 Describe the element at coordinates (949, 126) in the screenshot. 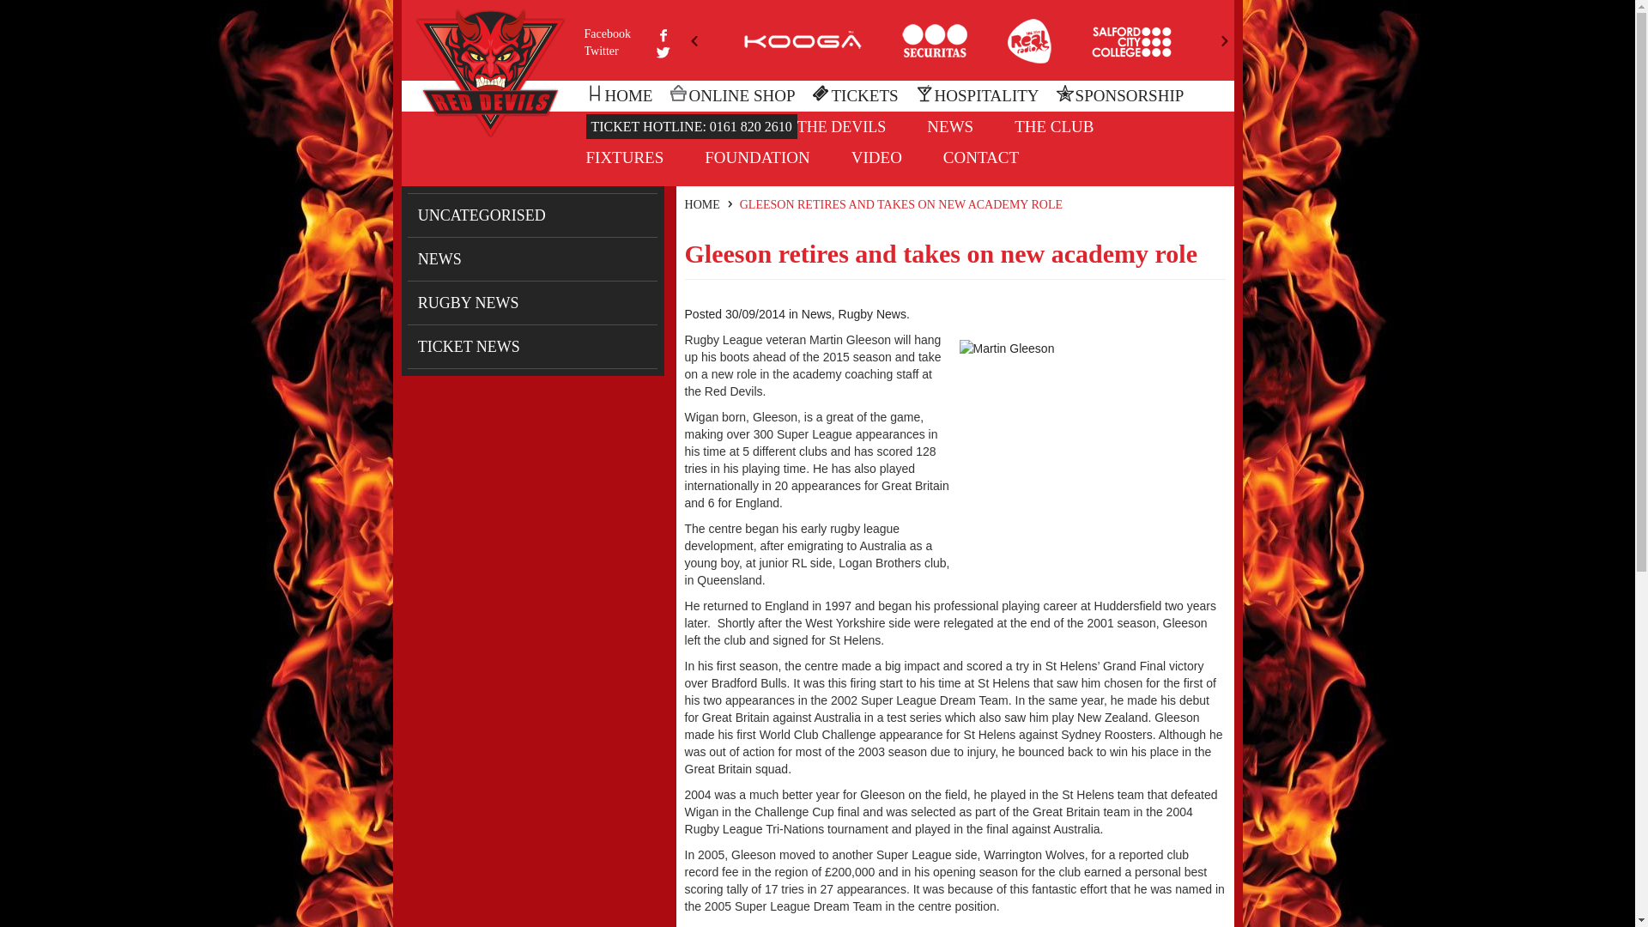

I see `NEWS` at that location.